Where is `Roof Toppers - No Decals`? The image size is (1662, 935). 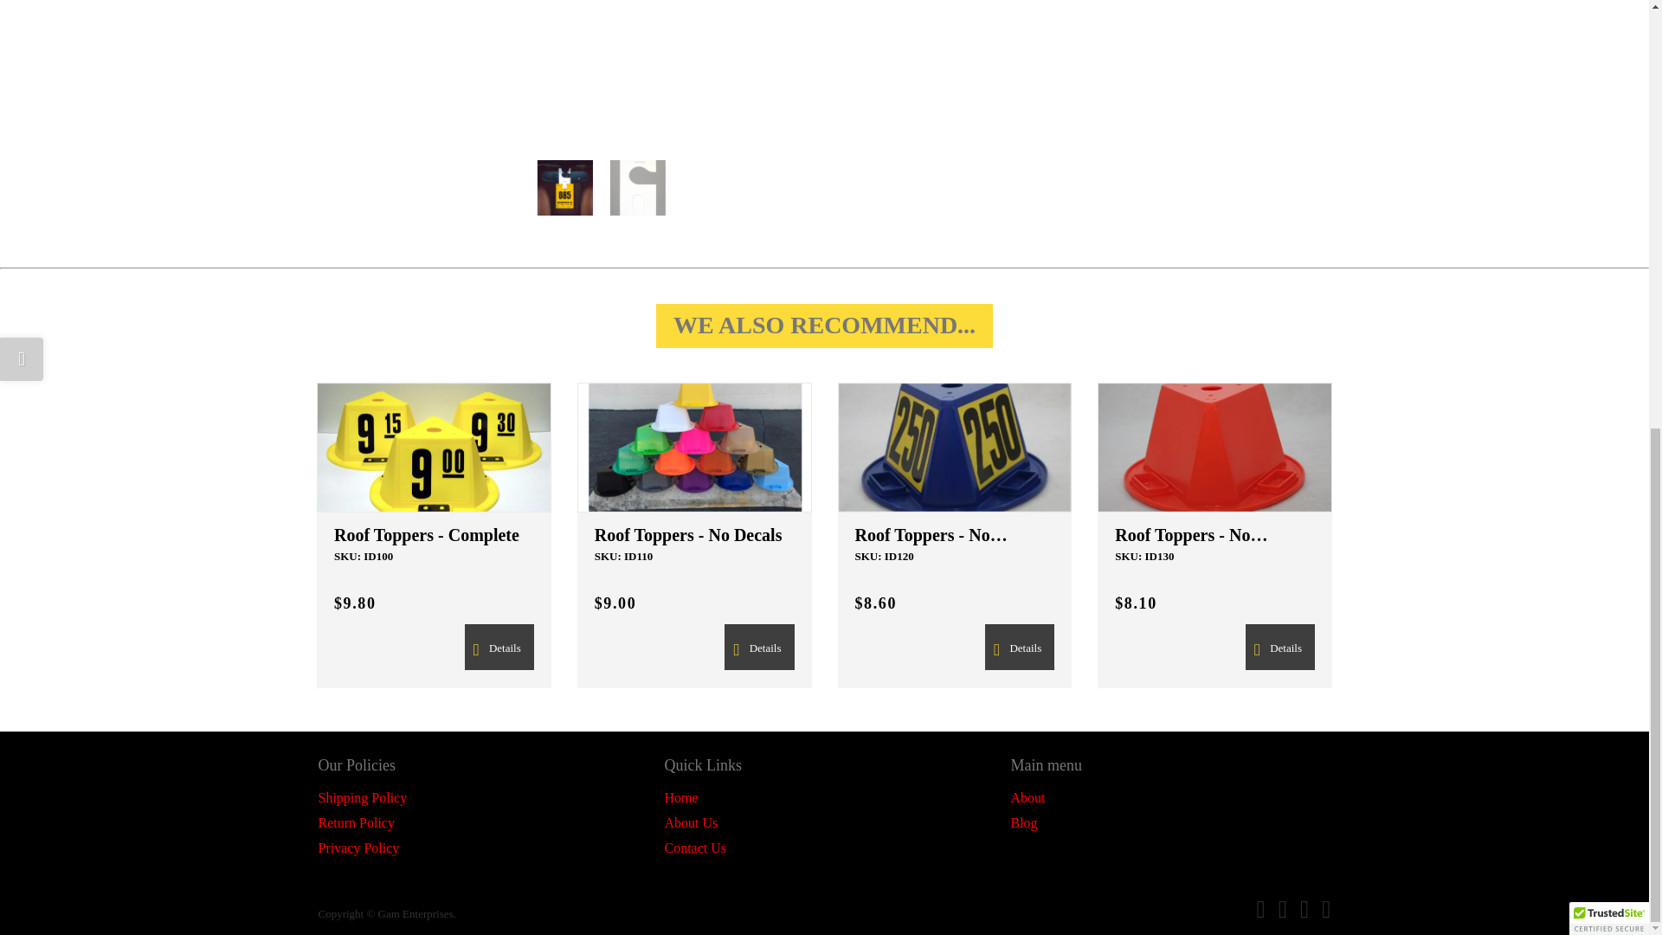 Roof Toppers - No Decals is located at coordinates (694, 535).